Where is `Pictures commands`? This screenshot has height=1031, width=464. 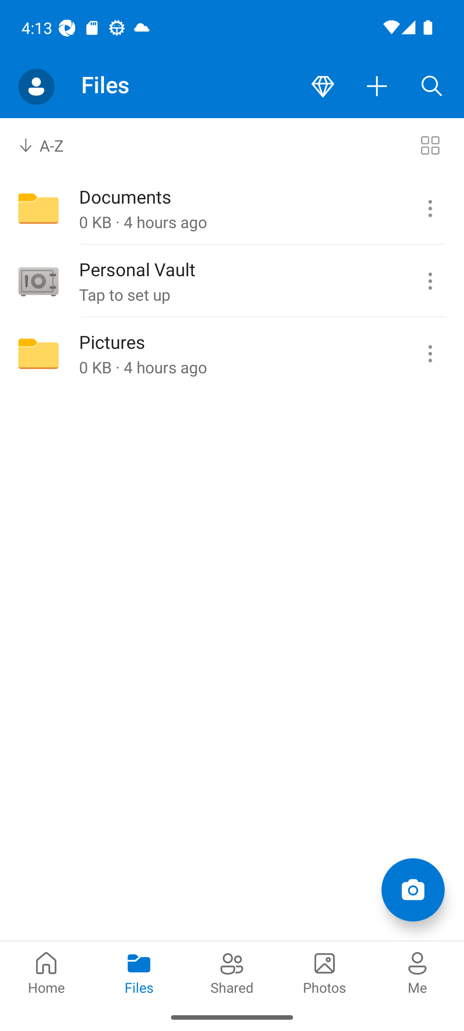 Pictures commands is located at coordinates (430, 354).